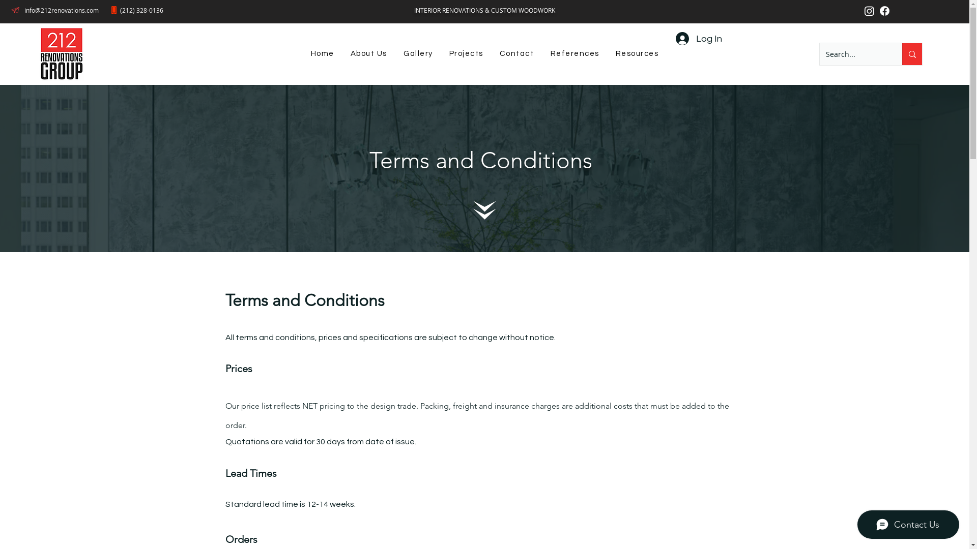 The height and width of the screenshot is (549, 977). Describe the element at coordinates (141, 10) in the screenshot. I see `(212) 328-0136` at that location.